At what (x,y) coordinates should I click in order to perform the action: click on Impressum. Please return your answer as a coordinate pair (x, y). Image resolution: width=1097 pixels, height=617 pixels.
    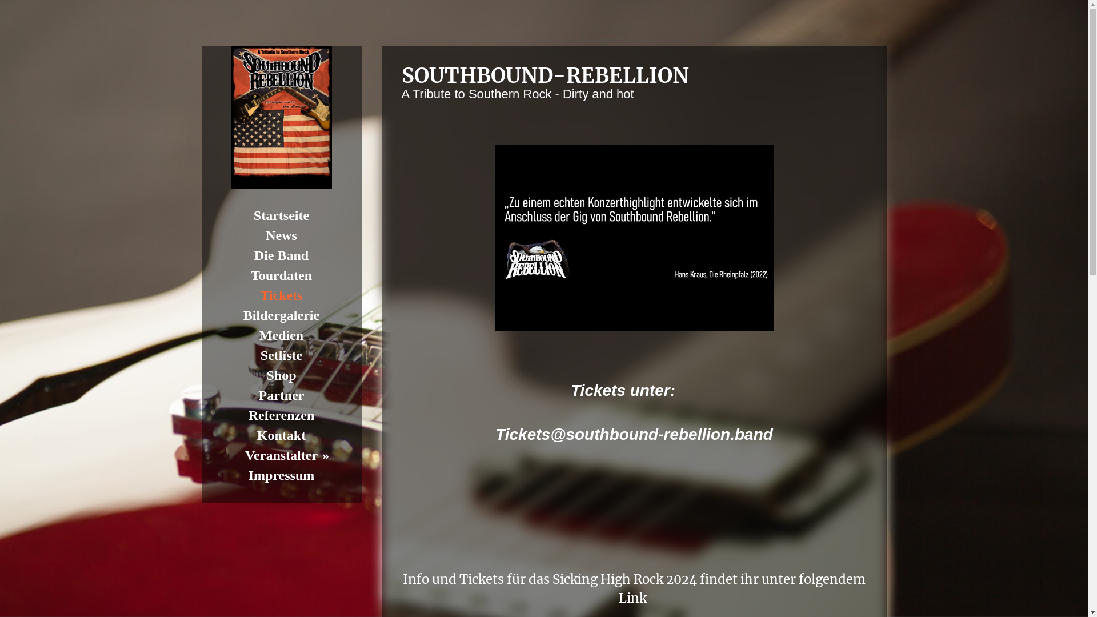
    Looking at the image, I should click on (281, 475).